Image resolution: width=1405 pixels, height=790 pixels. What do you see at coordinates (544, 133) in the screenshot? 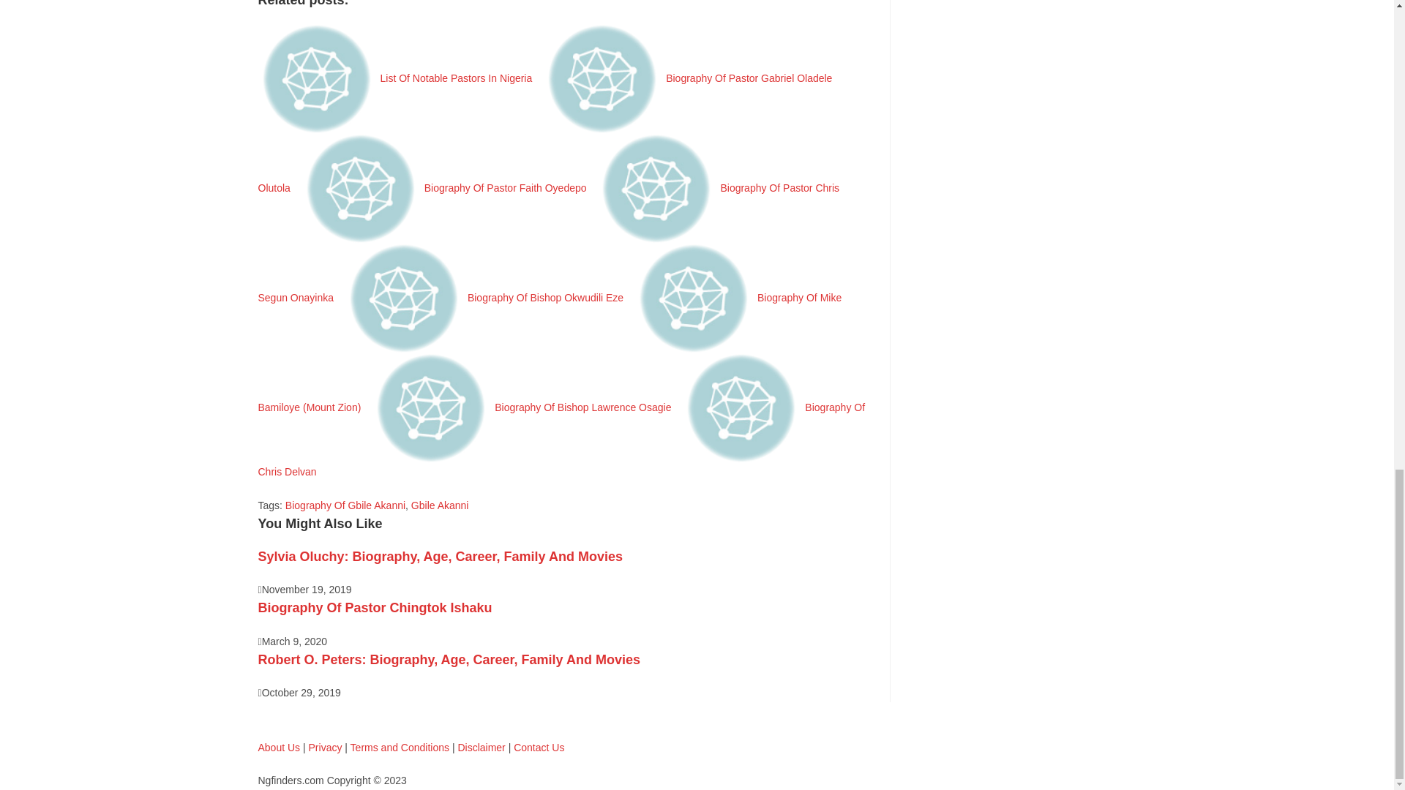
I see `Biography Of Pastor Gabriel Oladele Olutola` at bounding box center [544, 133].